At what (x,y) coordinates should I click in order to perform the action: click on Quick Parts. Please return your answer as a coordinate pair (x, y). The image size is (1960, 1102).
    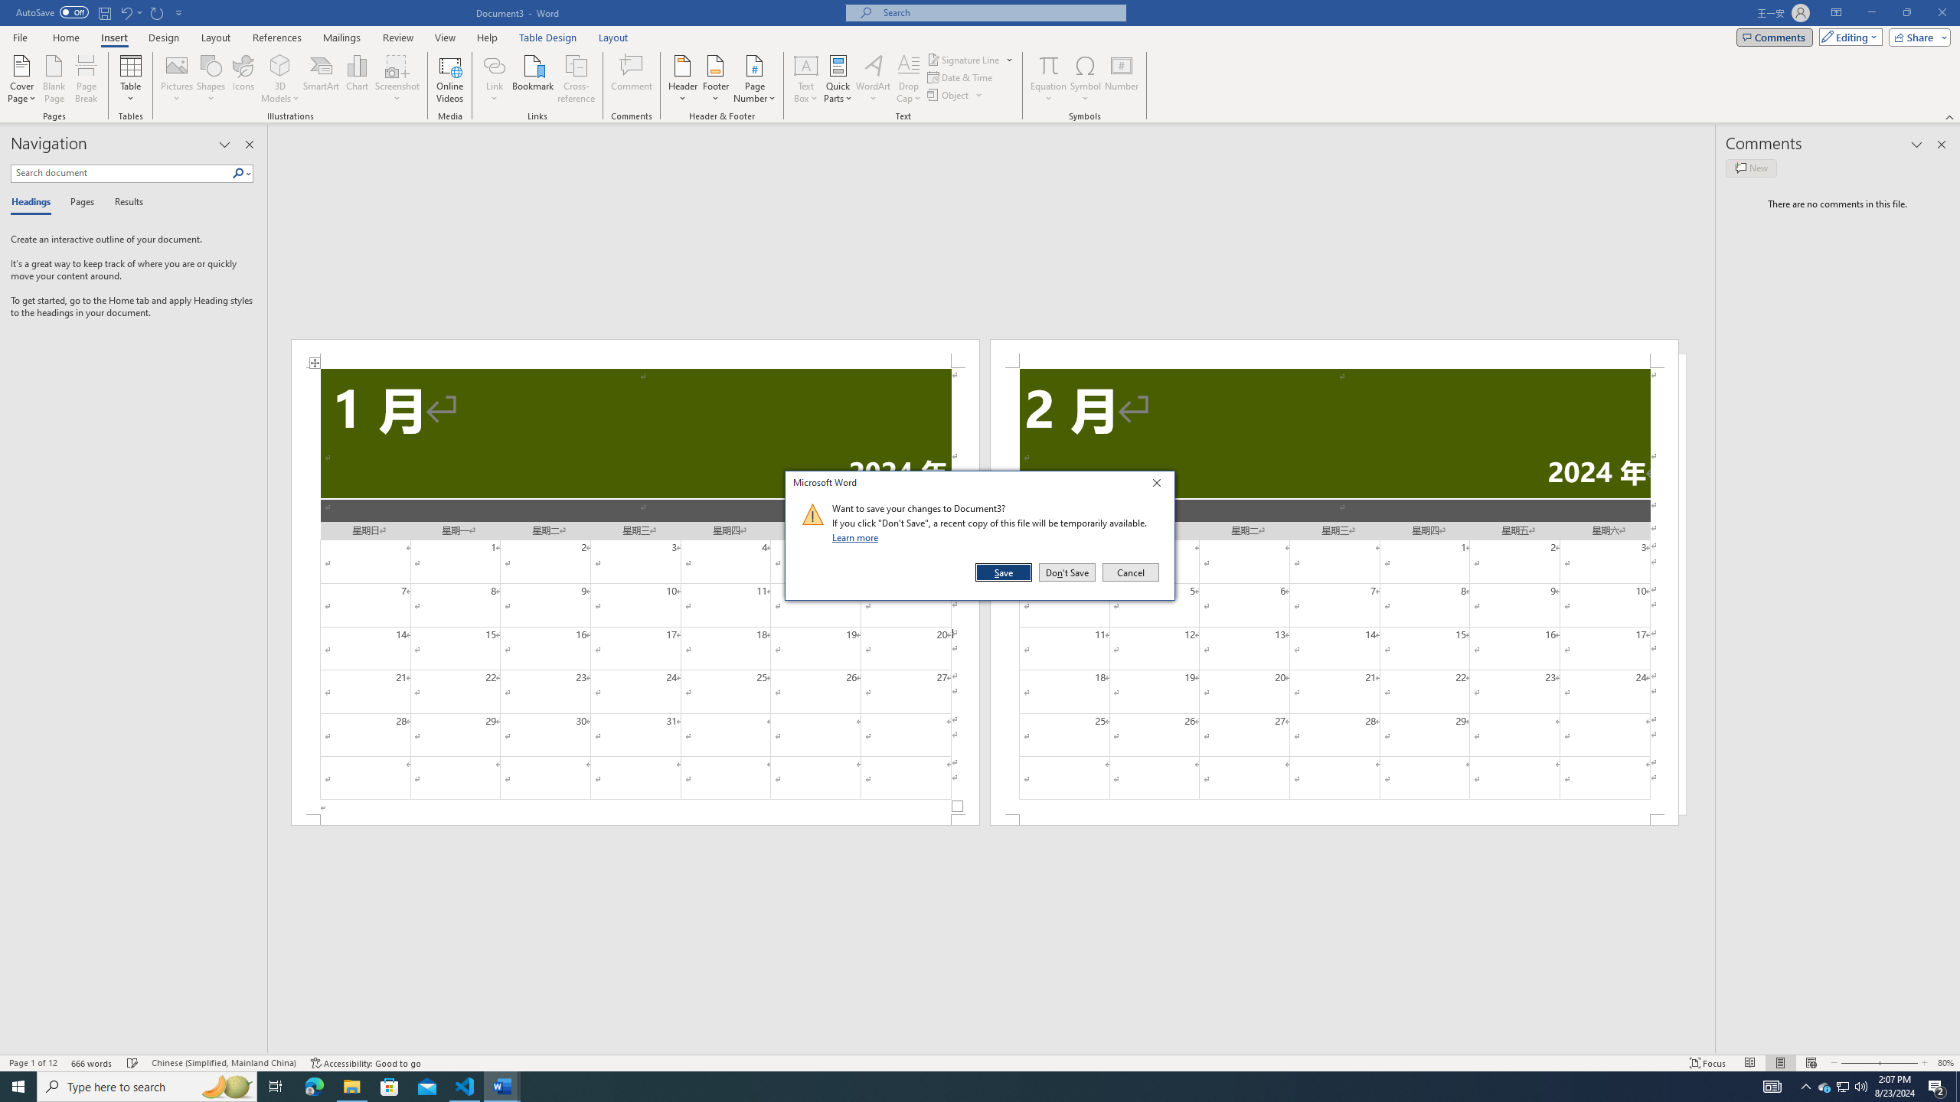
    Looking at the image, I should click on (839, 79).